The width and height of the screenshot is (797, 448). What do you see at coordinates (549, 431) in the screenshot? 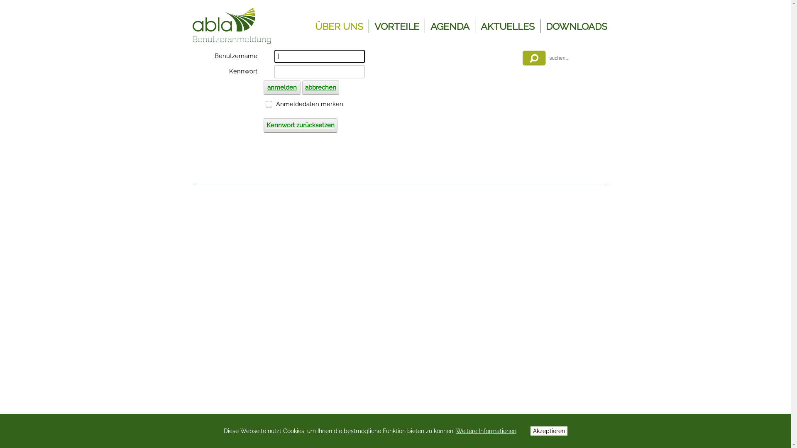
I see `Akzeptieren` at bounding box center [549, 431].